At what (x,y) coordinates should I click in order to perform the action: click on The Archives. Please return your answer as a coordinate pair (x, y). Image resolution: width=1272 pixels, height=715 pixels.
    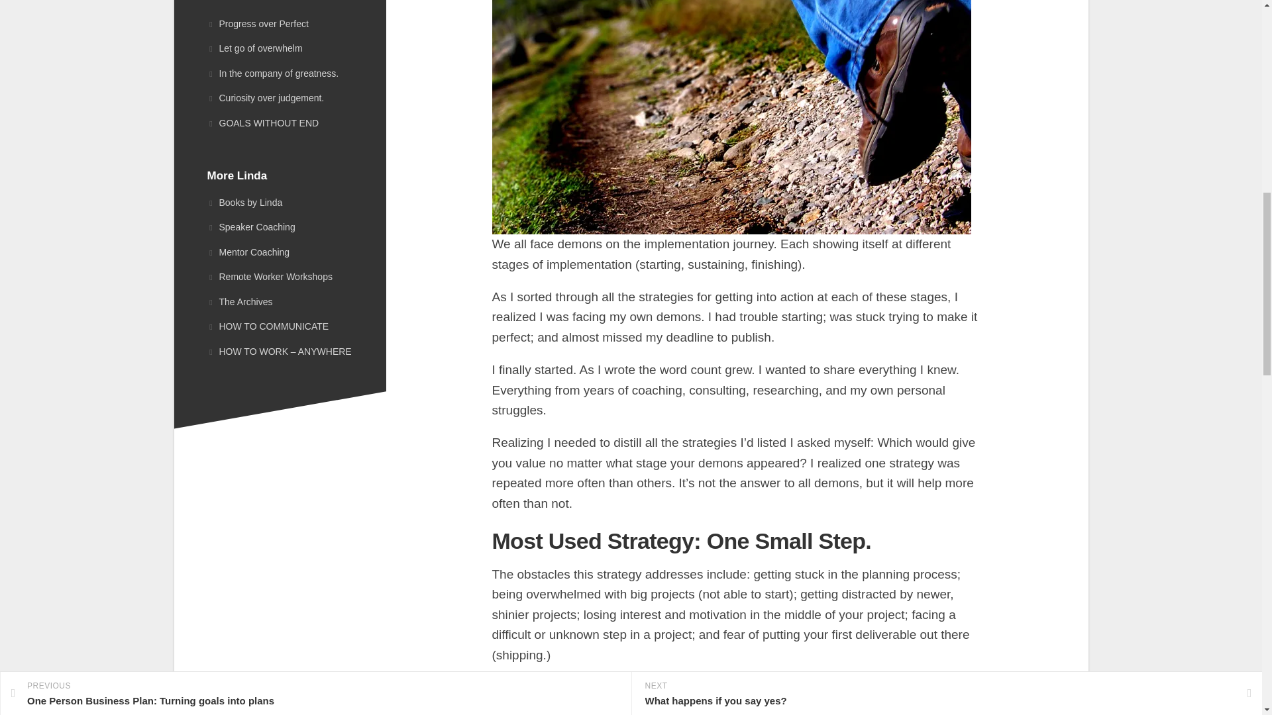
    Looking at the image, I should click on (279, 303).